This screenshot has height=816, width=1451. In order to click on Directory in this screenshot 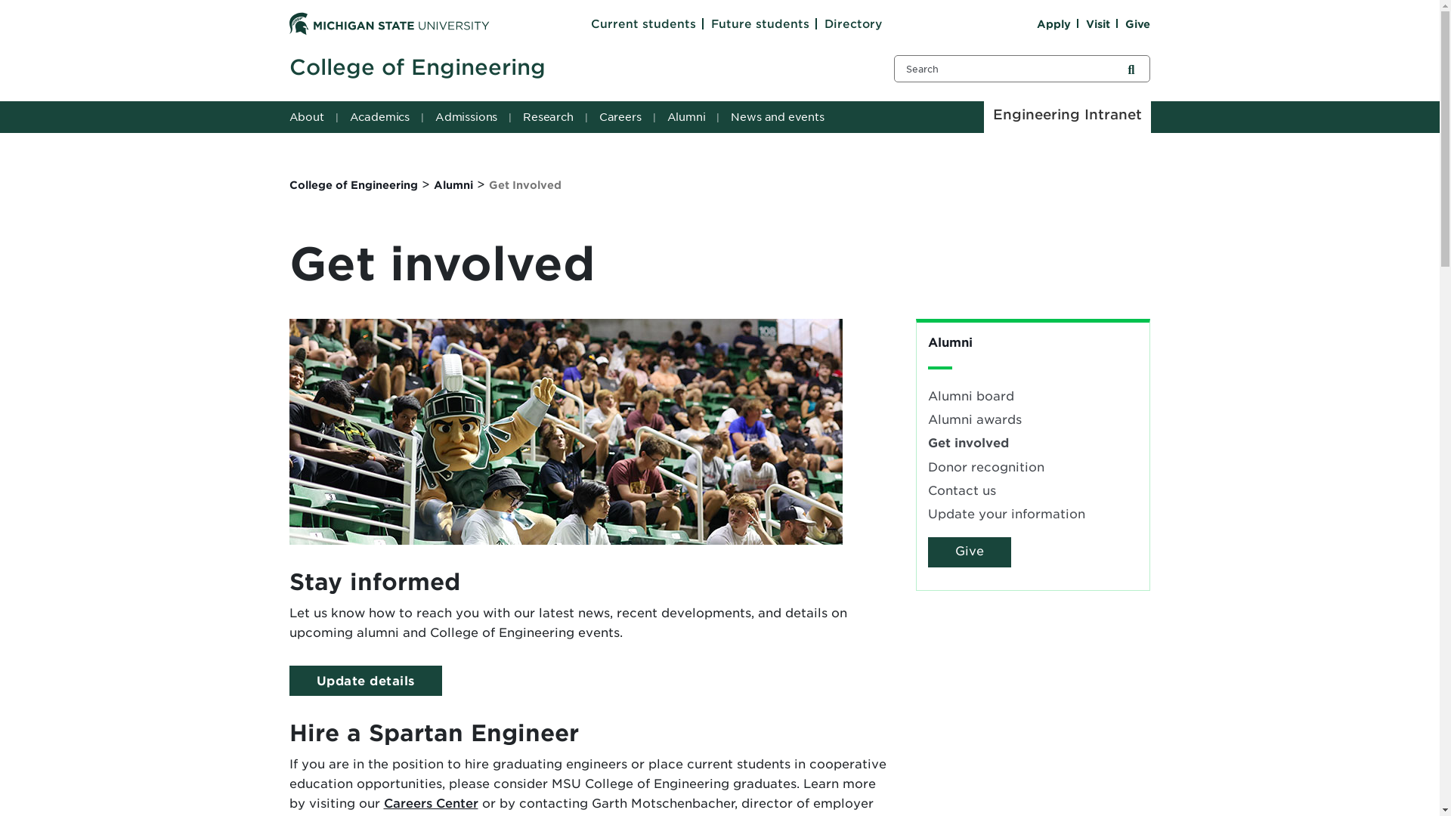, I will do `click(852, 24)`.